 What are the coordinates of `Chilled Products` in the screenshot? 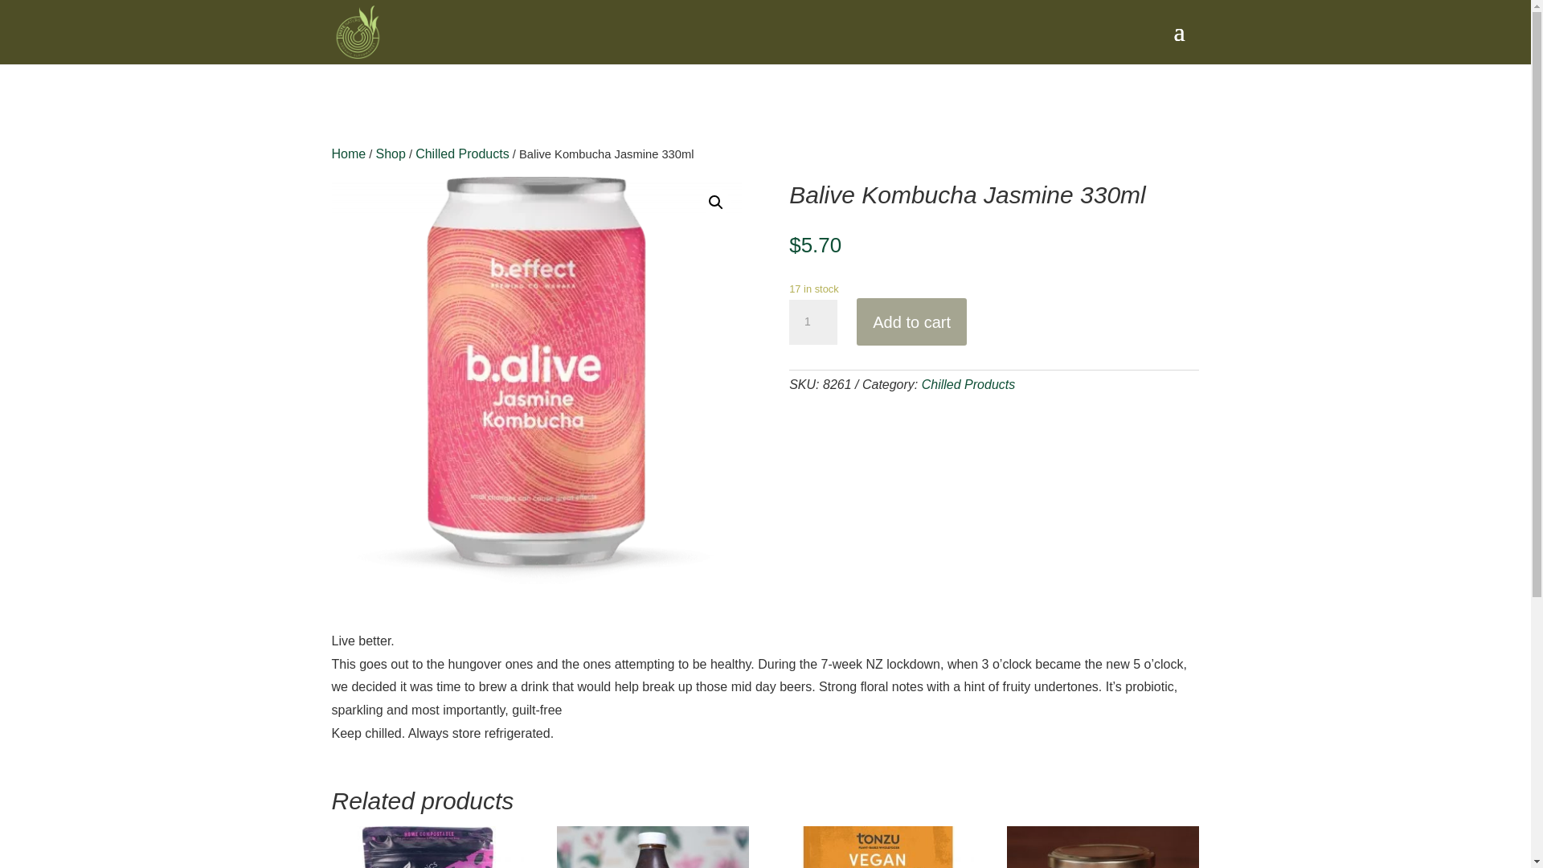 It's located at (461, 153).